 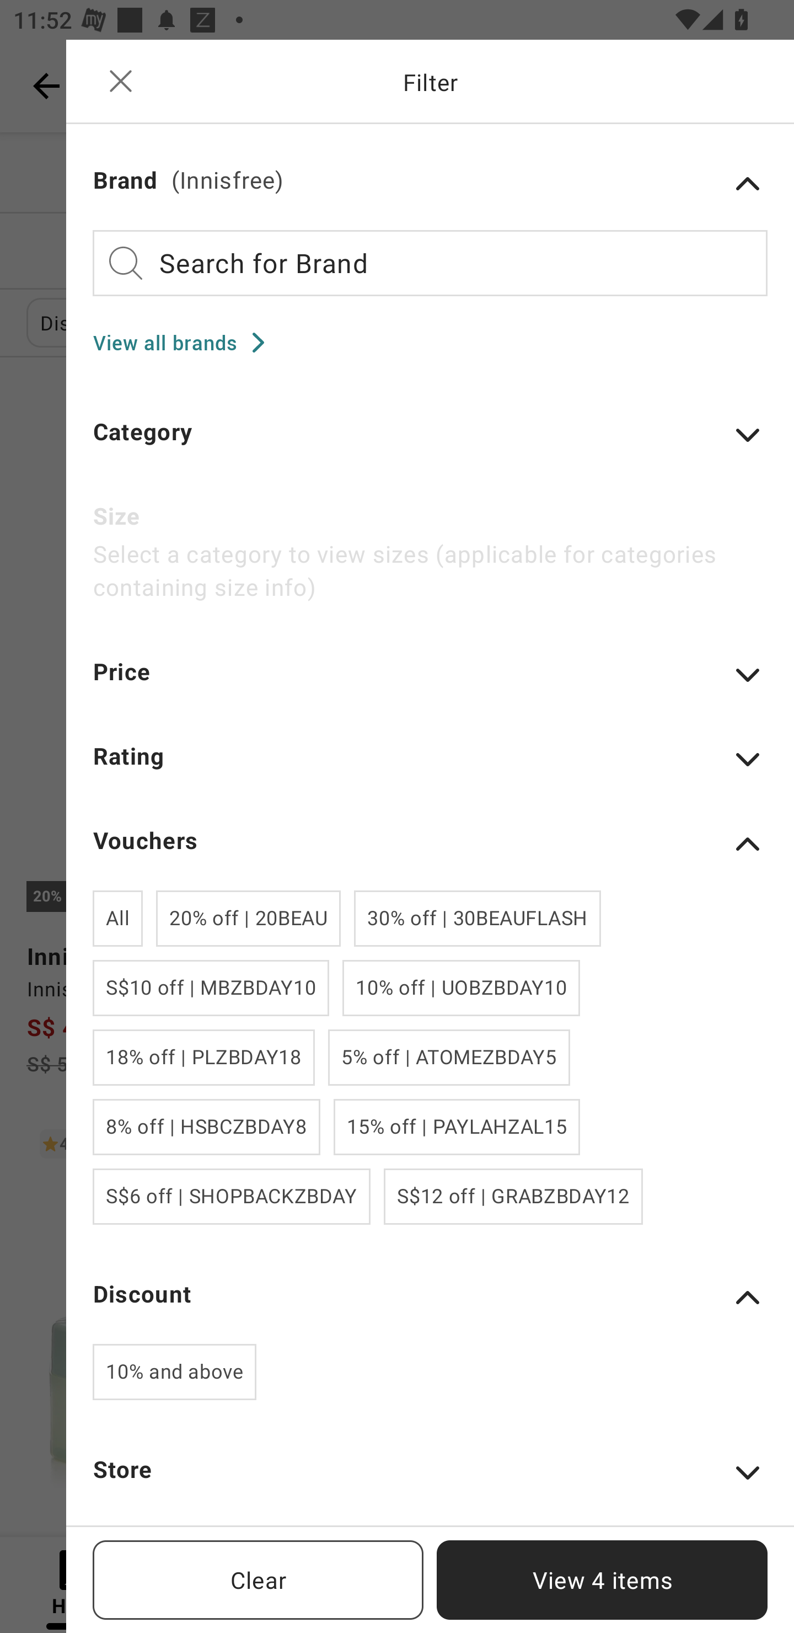 I want to click on Discount, so click(x=430, y=1297).